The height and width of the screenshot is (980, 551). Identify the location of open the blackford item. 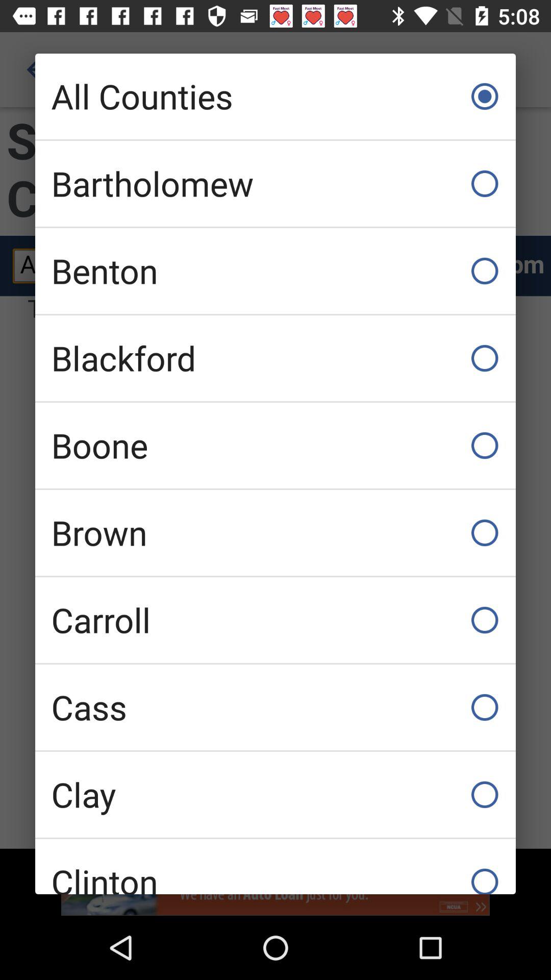
(275, 358).